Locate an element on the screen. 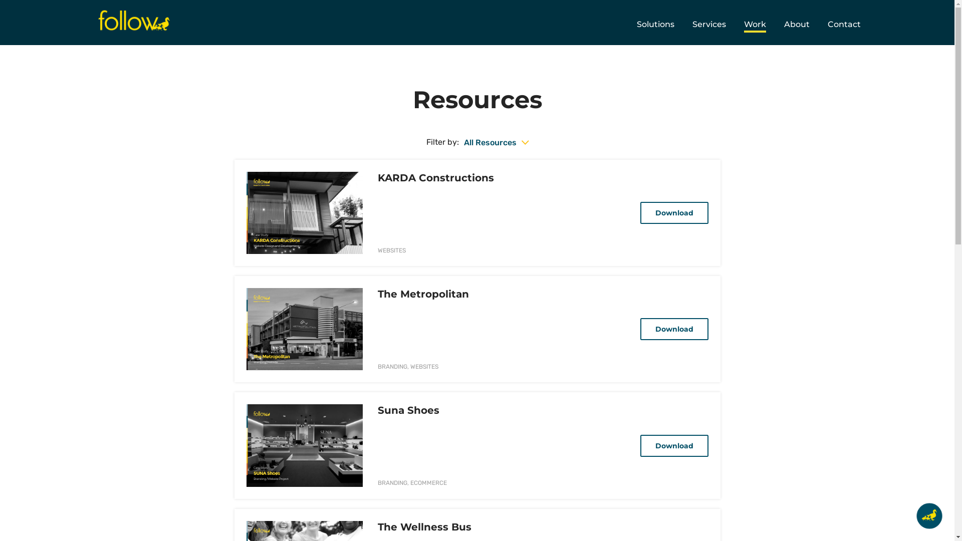 The width and height of the screenshot is (962, 541). Download is located at coordinates (674, 329).